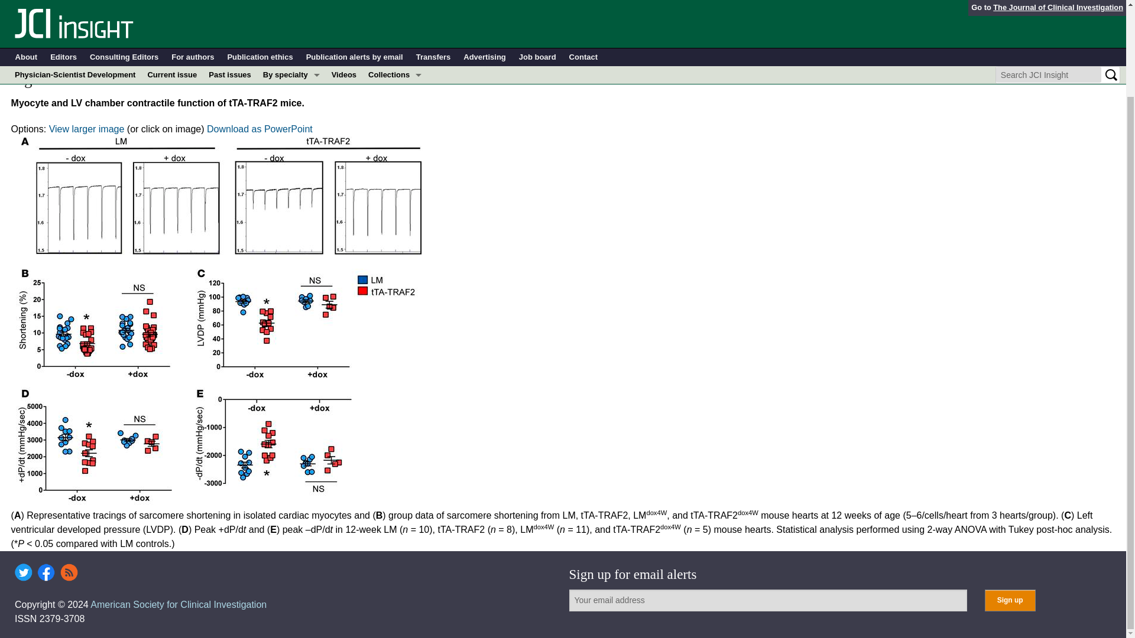  What do you see at coordinates (291, 41) in the screenshot?
I see `Metabolism` at bounding box center [291, 41].